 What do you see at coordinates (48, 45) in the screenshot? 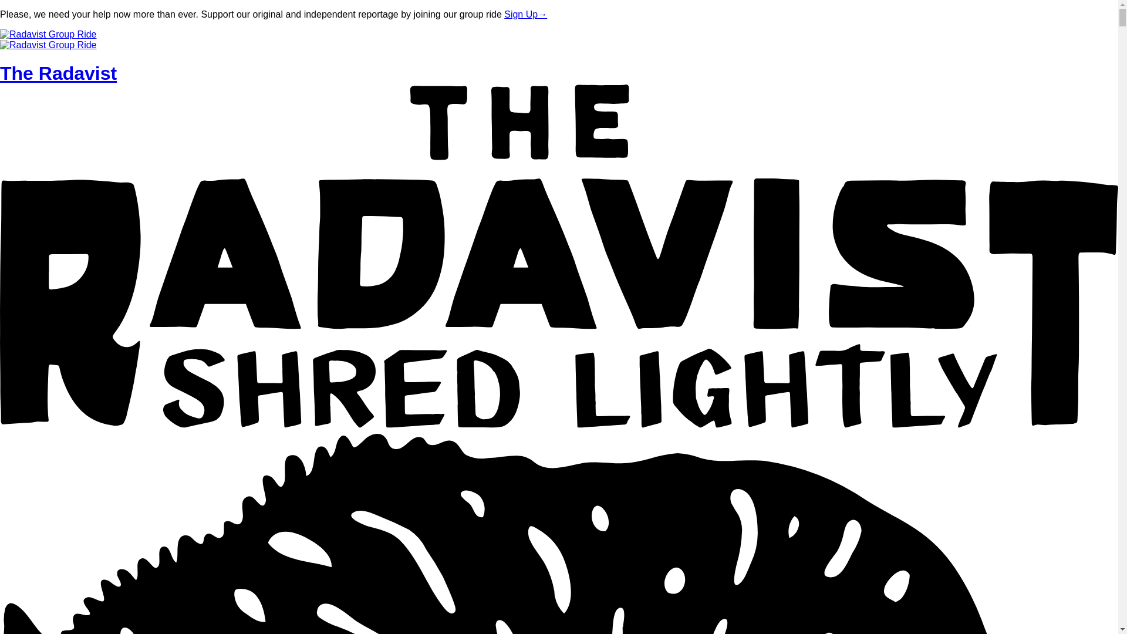
I see `Radavist Group Ride` at bounding box center [48, 45].